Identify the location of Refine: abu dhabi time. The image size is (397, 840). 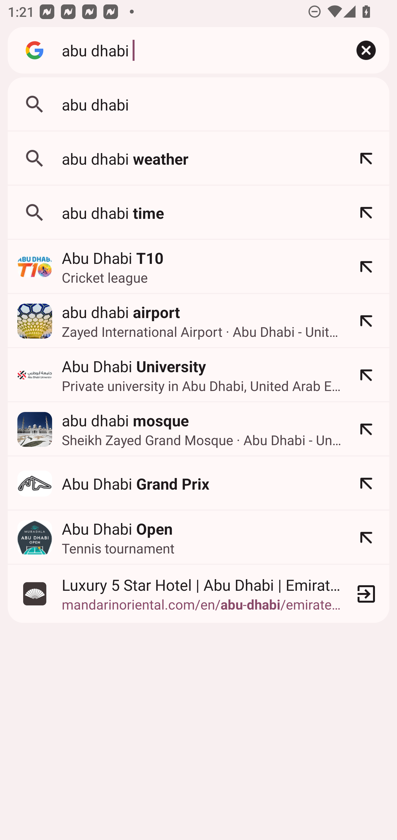
(366, 213).